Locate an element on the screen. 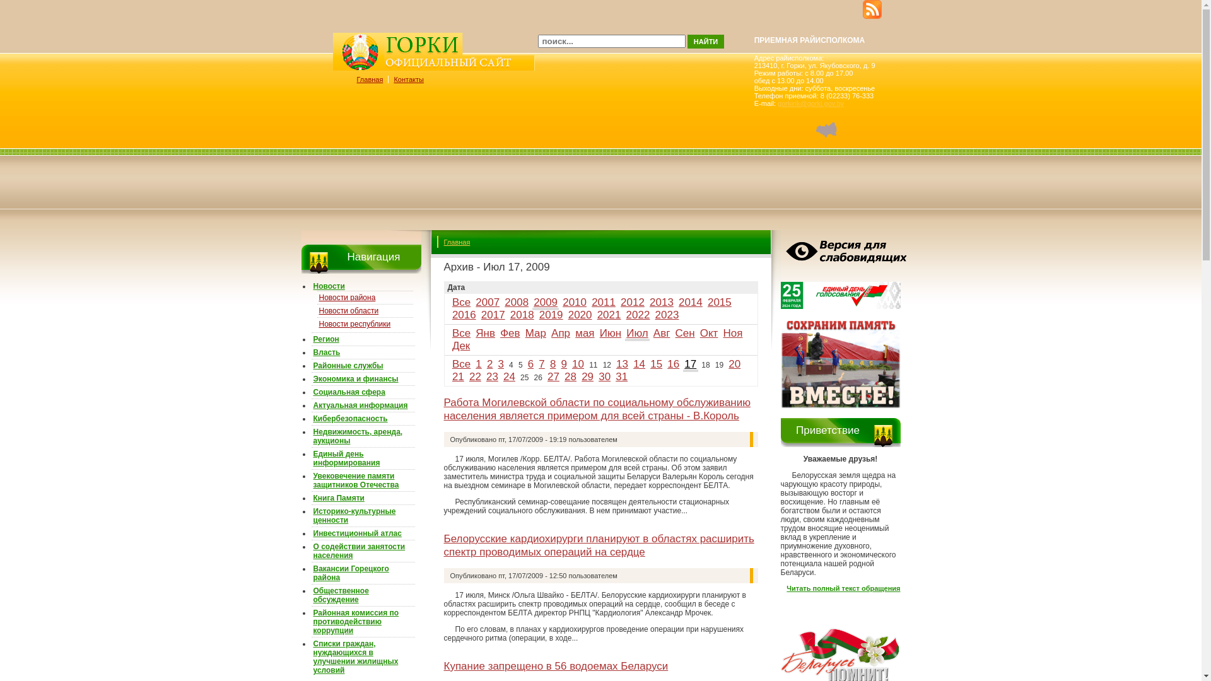 This screenshot has width=1211, height=681. 2008 is located at coordinates (517, 303).